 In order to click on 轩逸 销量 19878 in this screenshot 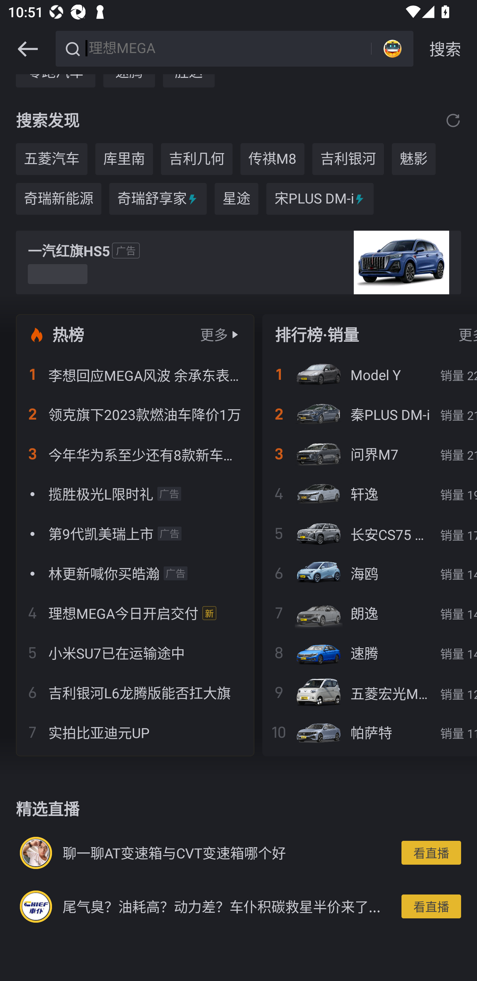, I will do `click(370, 494)`.